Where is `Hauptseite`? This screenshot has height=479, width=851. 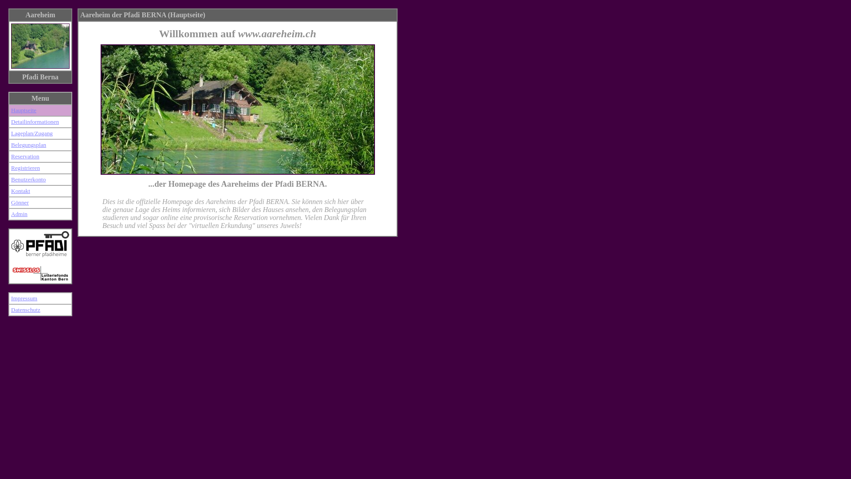
Hauptseite is located at coordinates (24, 110).